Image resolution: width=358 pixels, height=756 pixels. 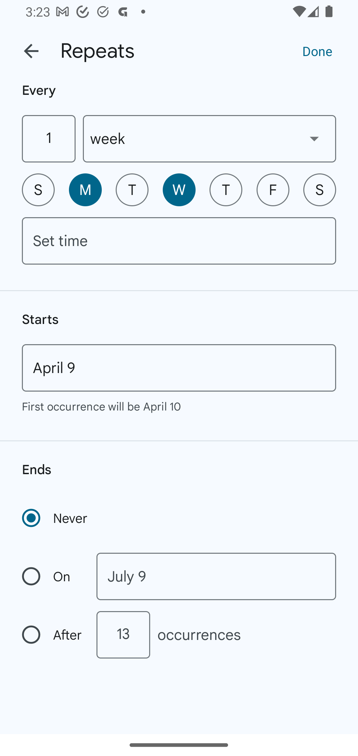 What do you see at coordinates (209, 139) in the screenshot?
I see `week` at bounding box center [209, 139].